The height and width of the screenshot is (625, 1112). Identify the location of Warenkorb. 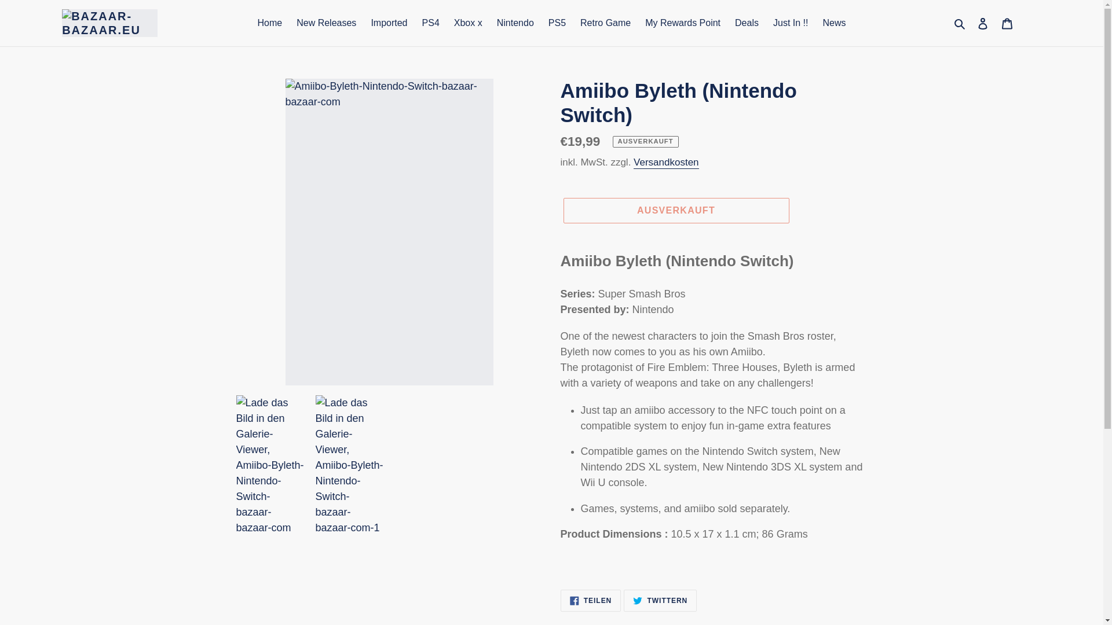
(1007, 23).